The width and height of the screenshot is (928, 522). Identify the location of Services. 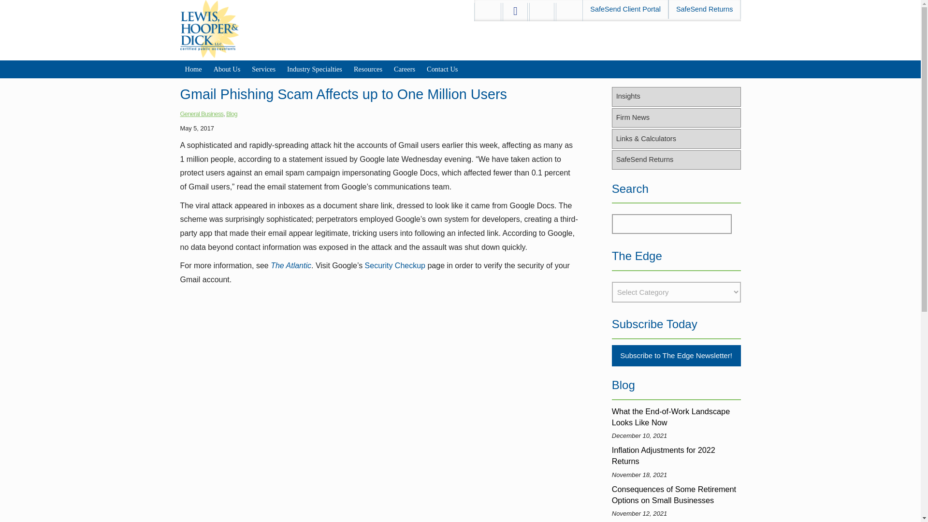
(263, 70).